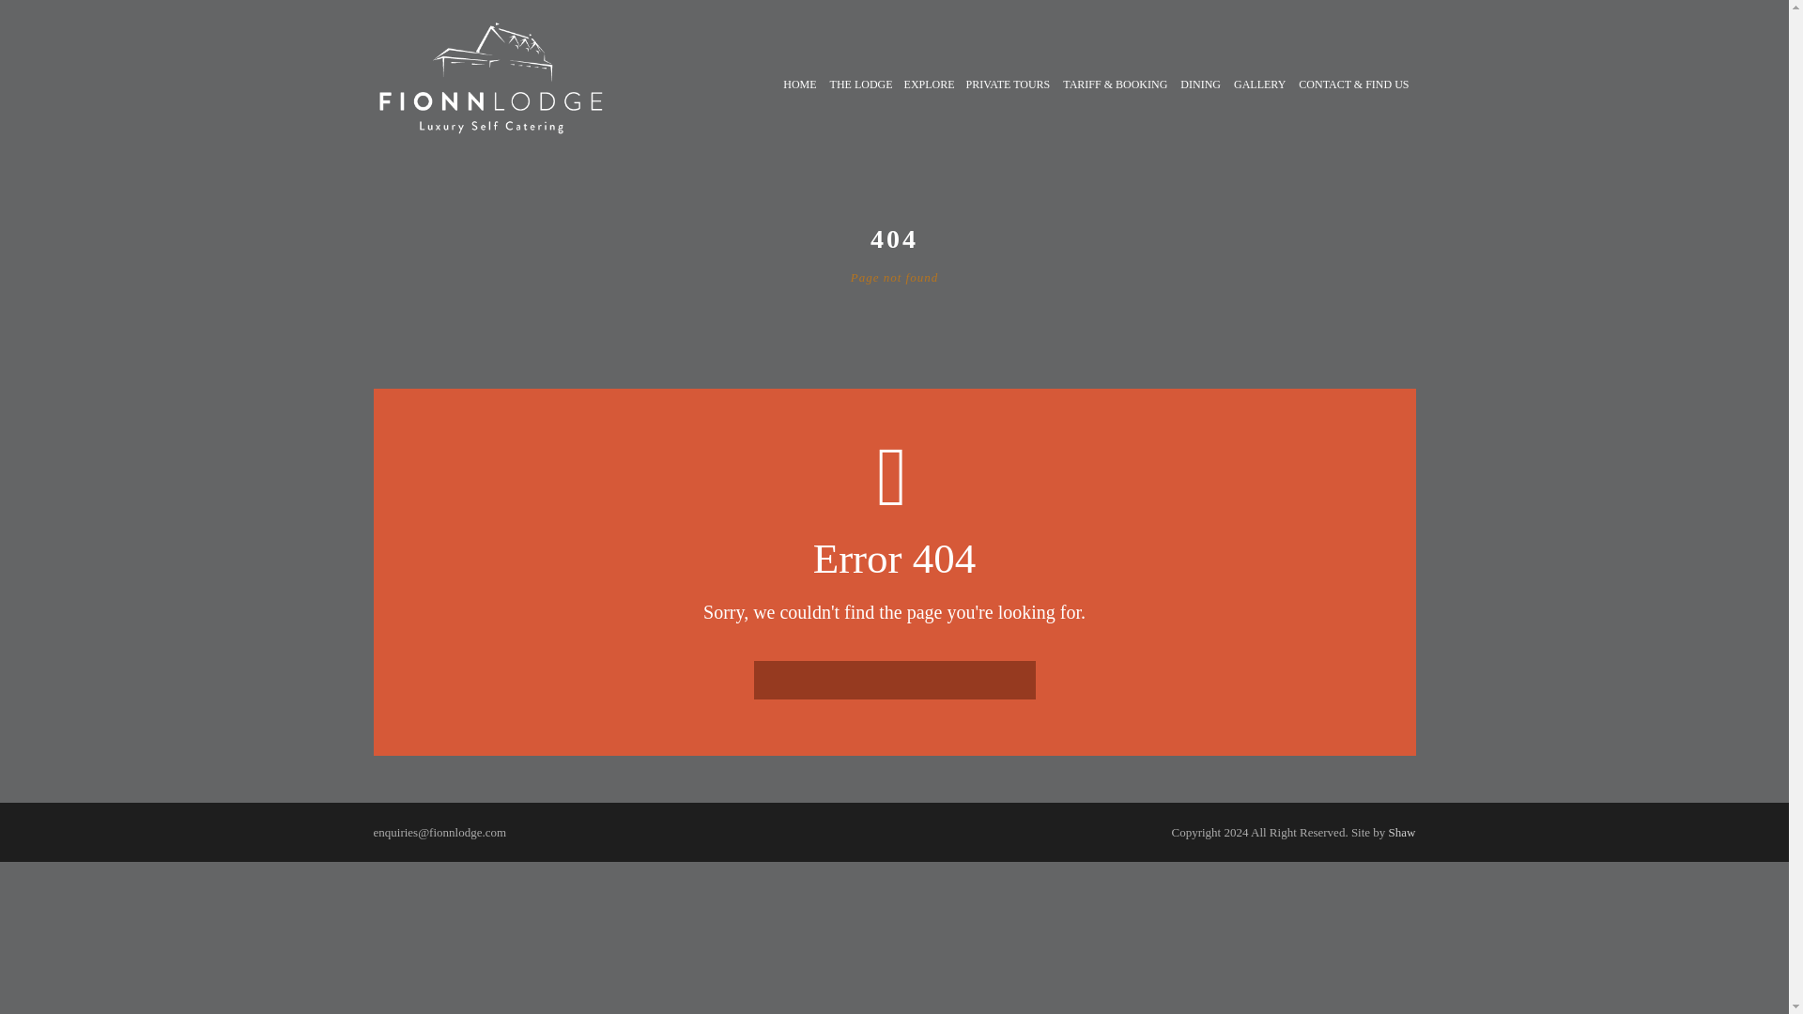 The height and width of the screenshot is (1014, 1803). I want to click on EXPLORE, so click(928, 105).